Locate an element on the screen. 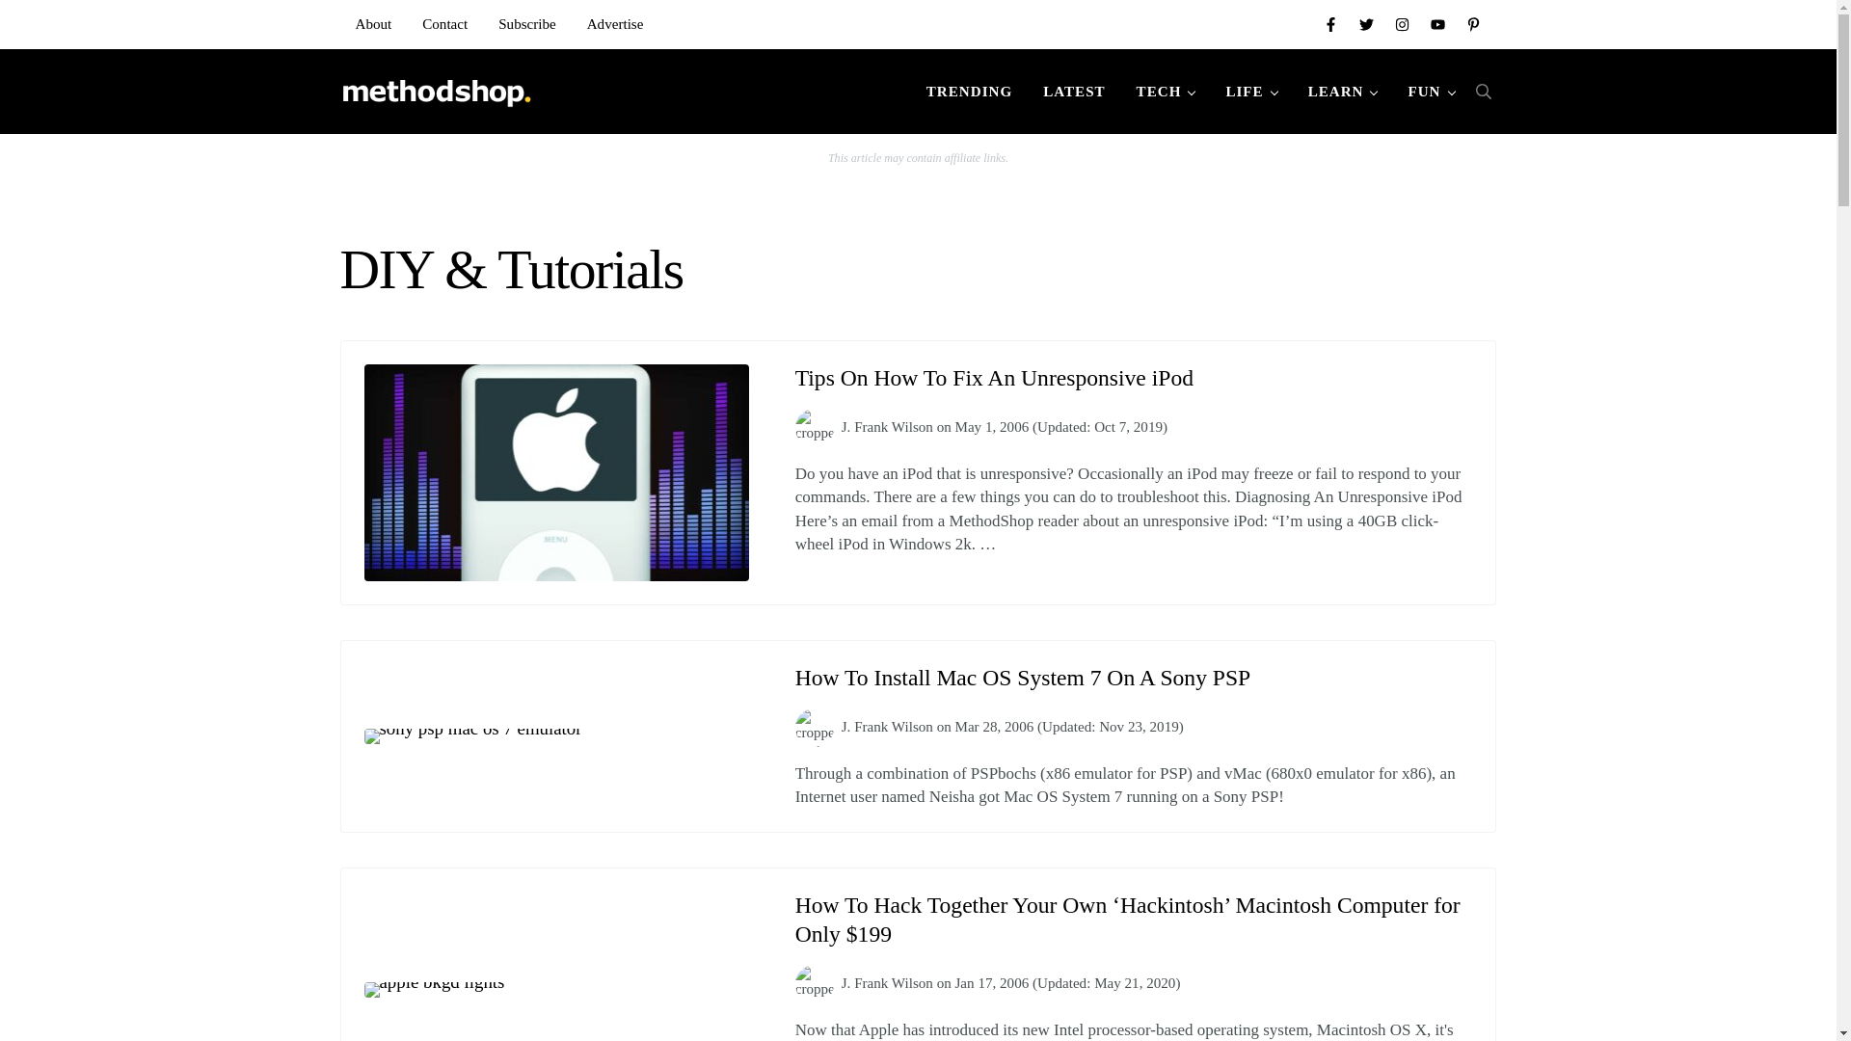 The width and height of the screenshot is (1851, 1041). About is located at coordinates (372, 23).